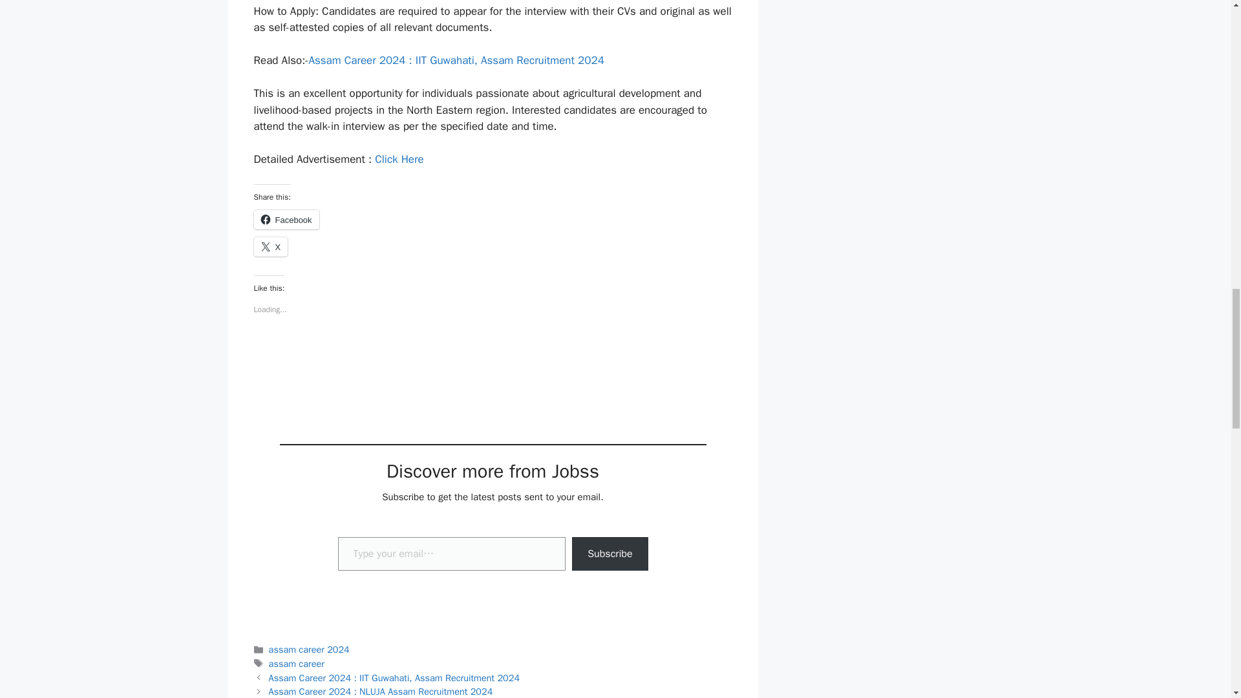 This screenshot has height=698, width=1241. What do you see at coordinates (286, 220) in the screenshot?
I see `Click to share on Facebook` at bounding box center [286, 220].